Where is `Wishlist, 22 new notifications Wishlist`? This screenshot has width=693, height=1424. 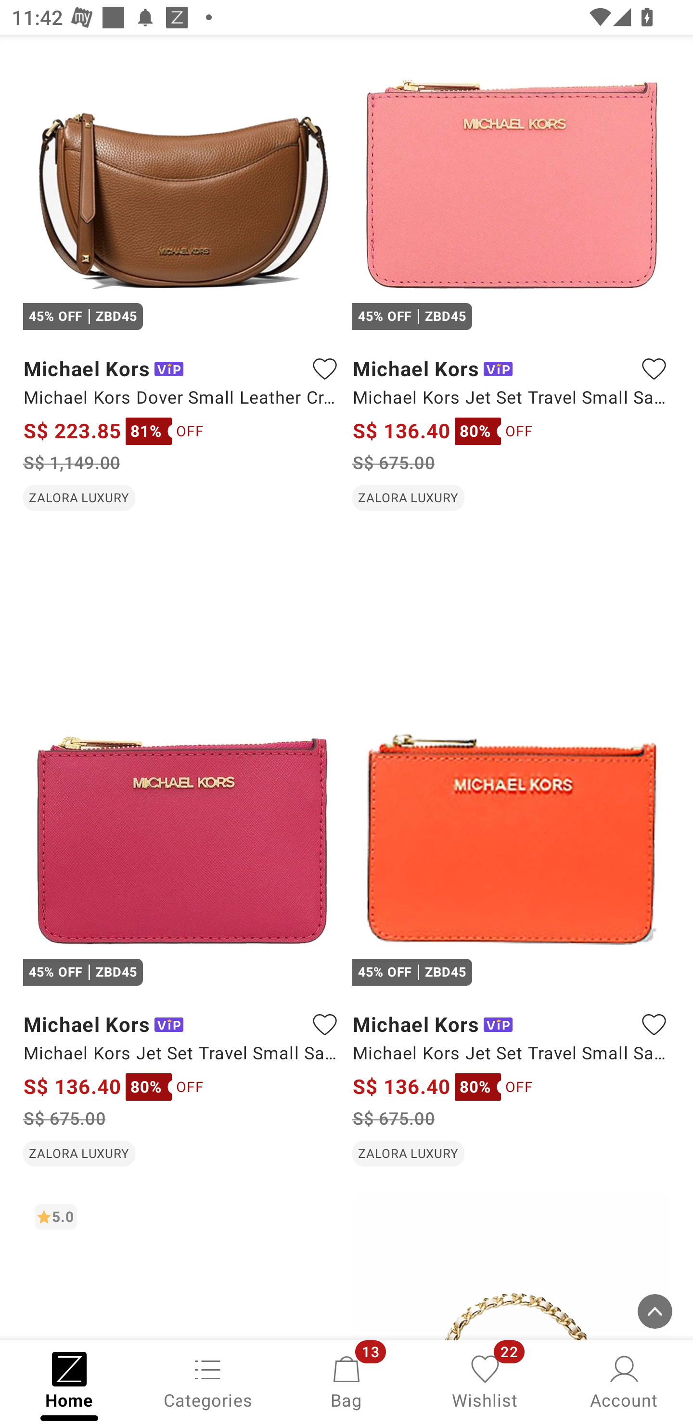 Wishlist, 22 new notifications Wishlist is located at coordinates (485, 1381).